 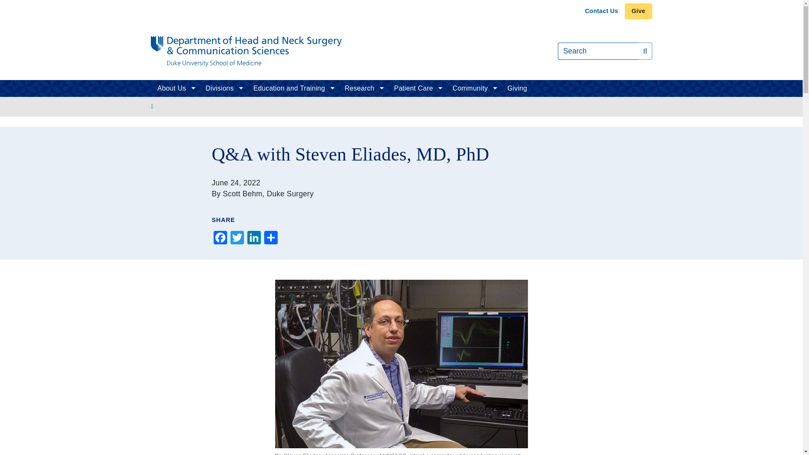 I want to click on Give, so click(x=638, y=11).